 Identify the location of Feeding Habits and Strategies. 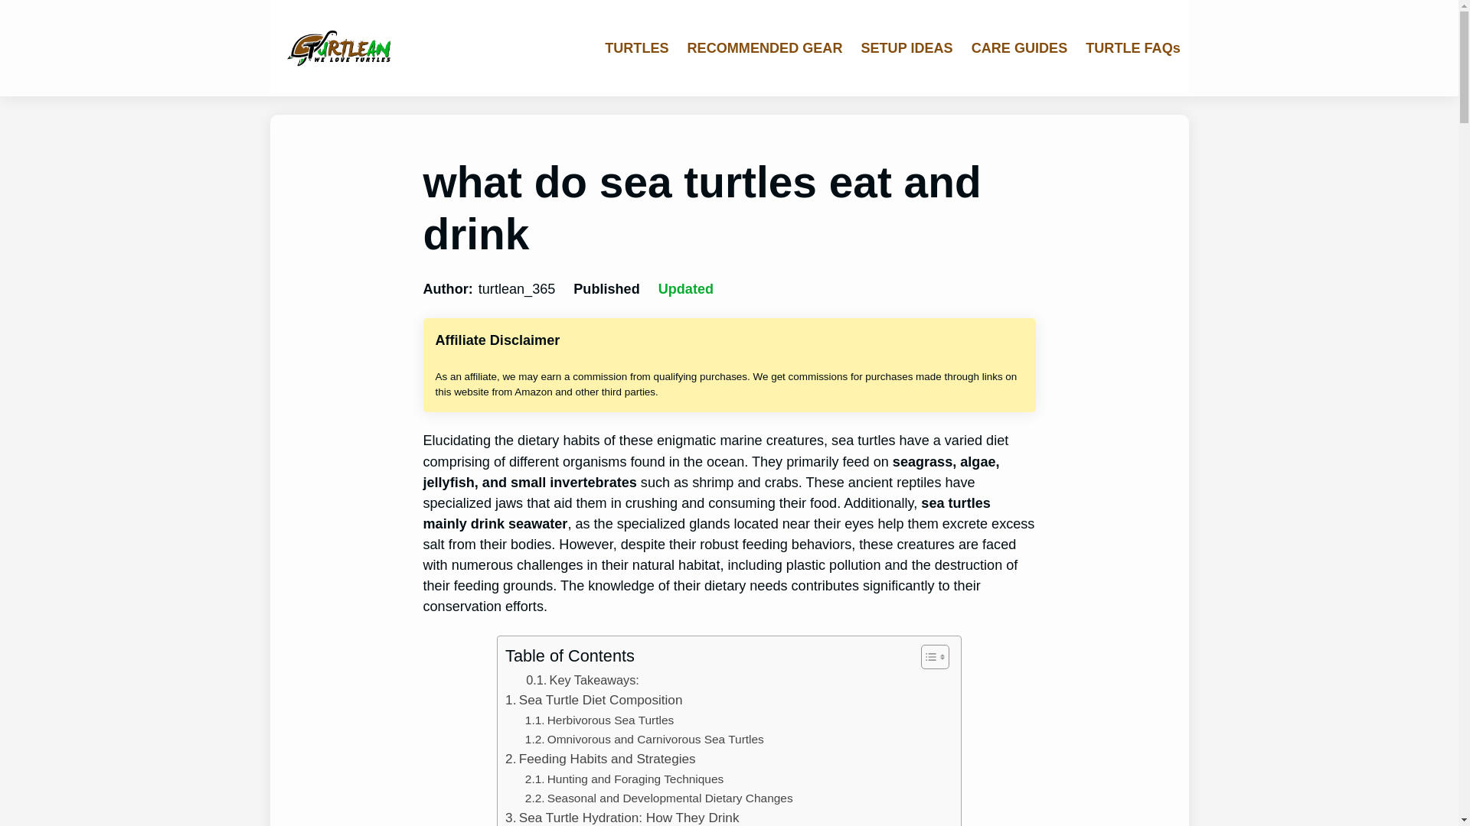
(600, 759).